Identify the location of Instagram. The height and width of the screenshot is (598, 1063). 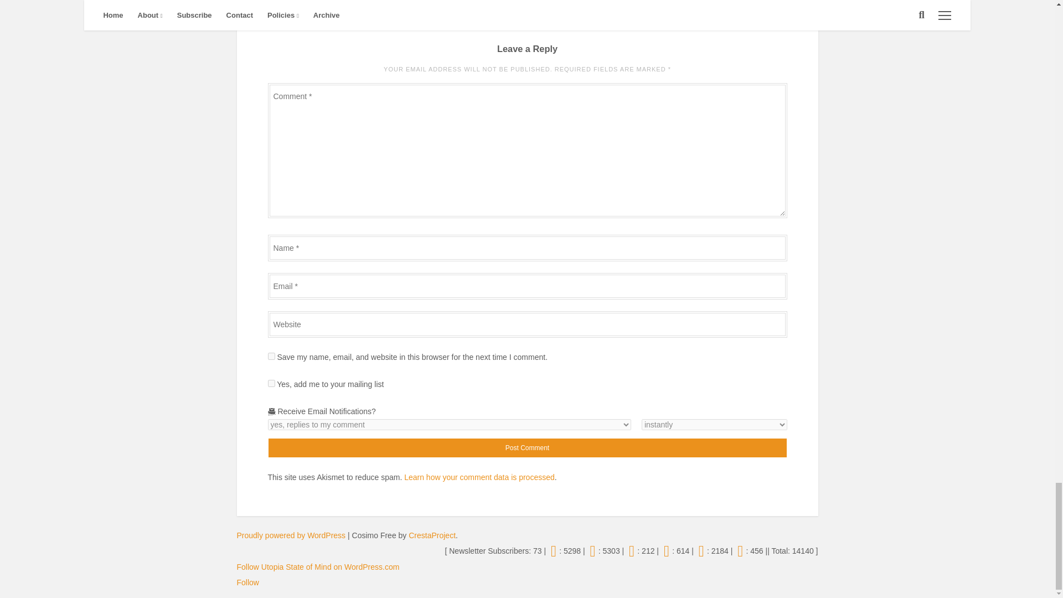
(592, 551).